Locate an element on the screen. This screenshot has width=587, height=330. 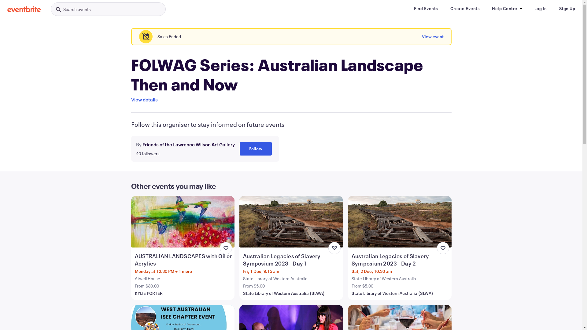
Follow is located at coordinates (256, 148).